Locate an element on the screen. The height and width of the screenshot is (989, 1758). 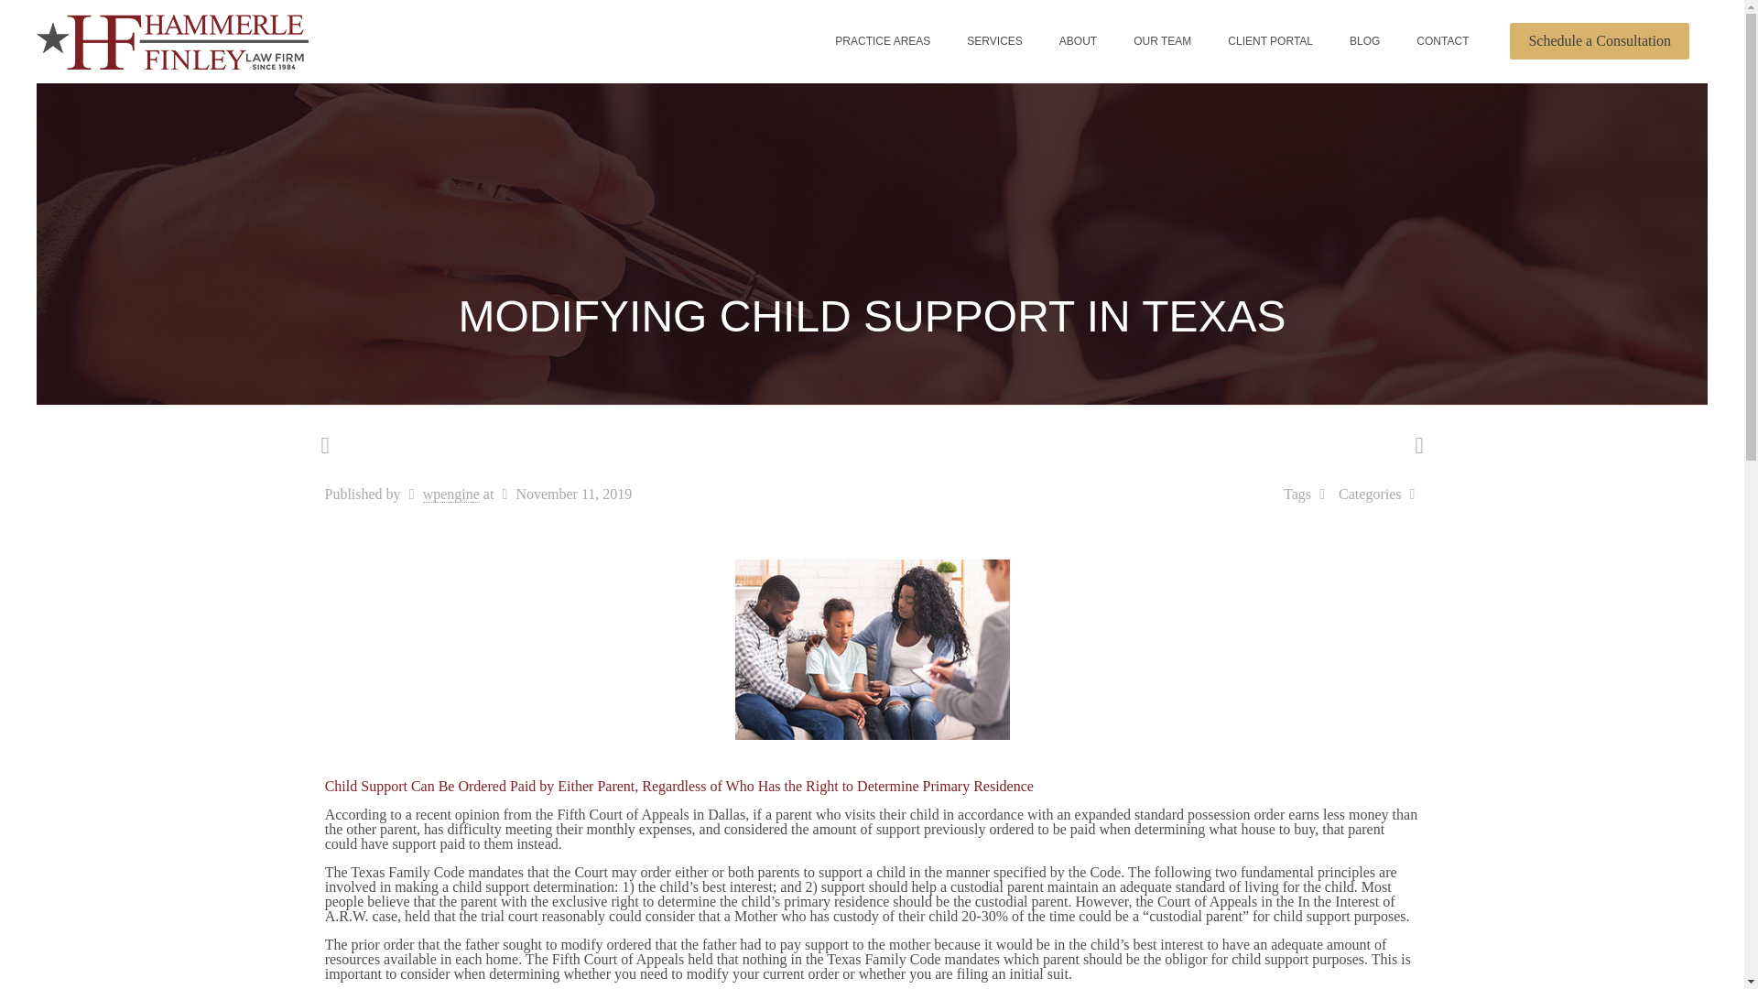
Hammerle Finley Law Firm is located at coordinates (172, 40).